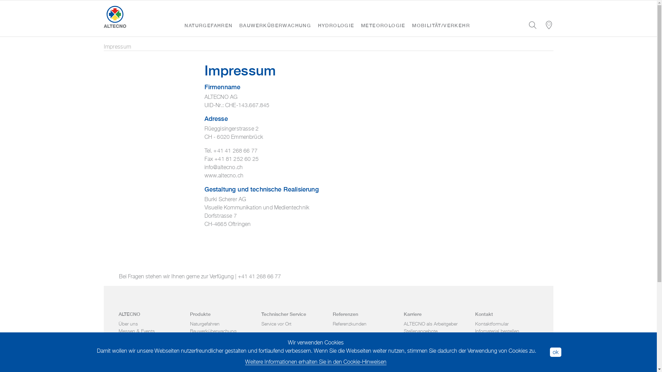  What do you see at coordinates (203, 345) in the screenshot?
I see `Meteorologie` at bounding box center [203, 345].